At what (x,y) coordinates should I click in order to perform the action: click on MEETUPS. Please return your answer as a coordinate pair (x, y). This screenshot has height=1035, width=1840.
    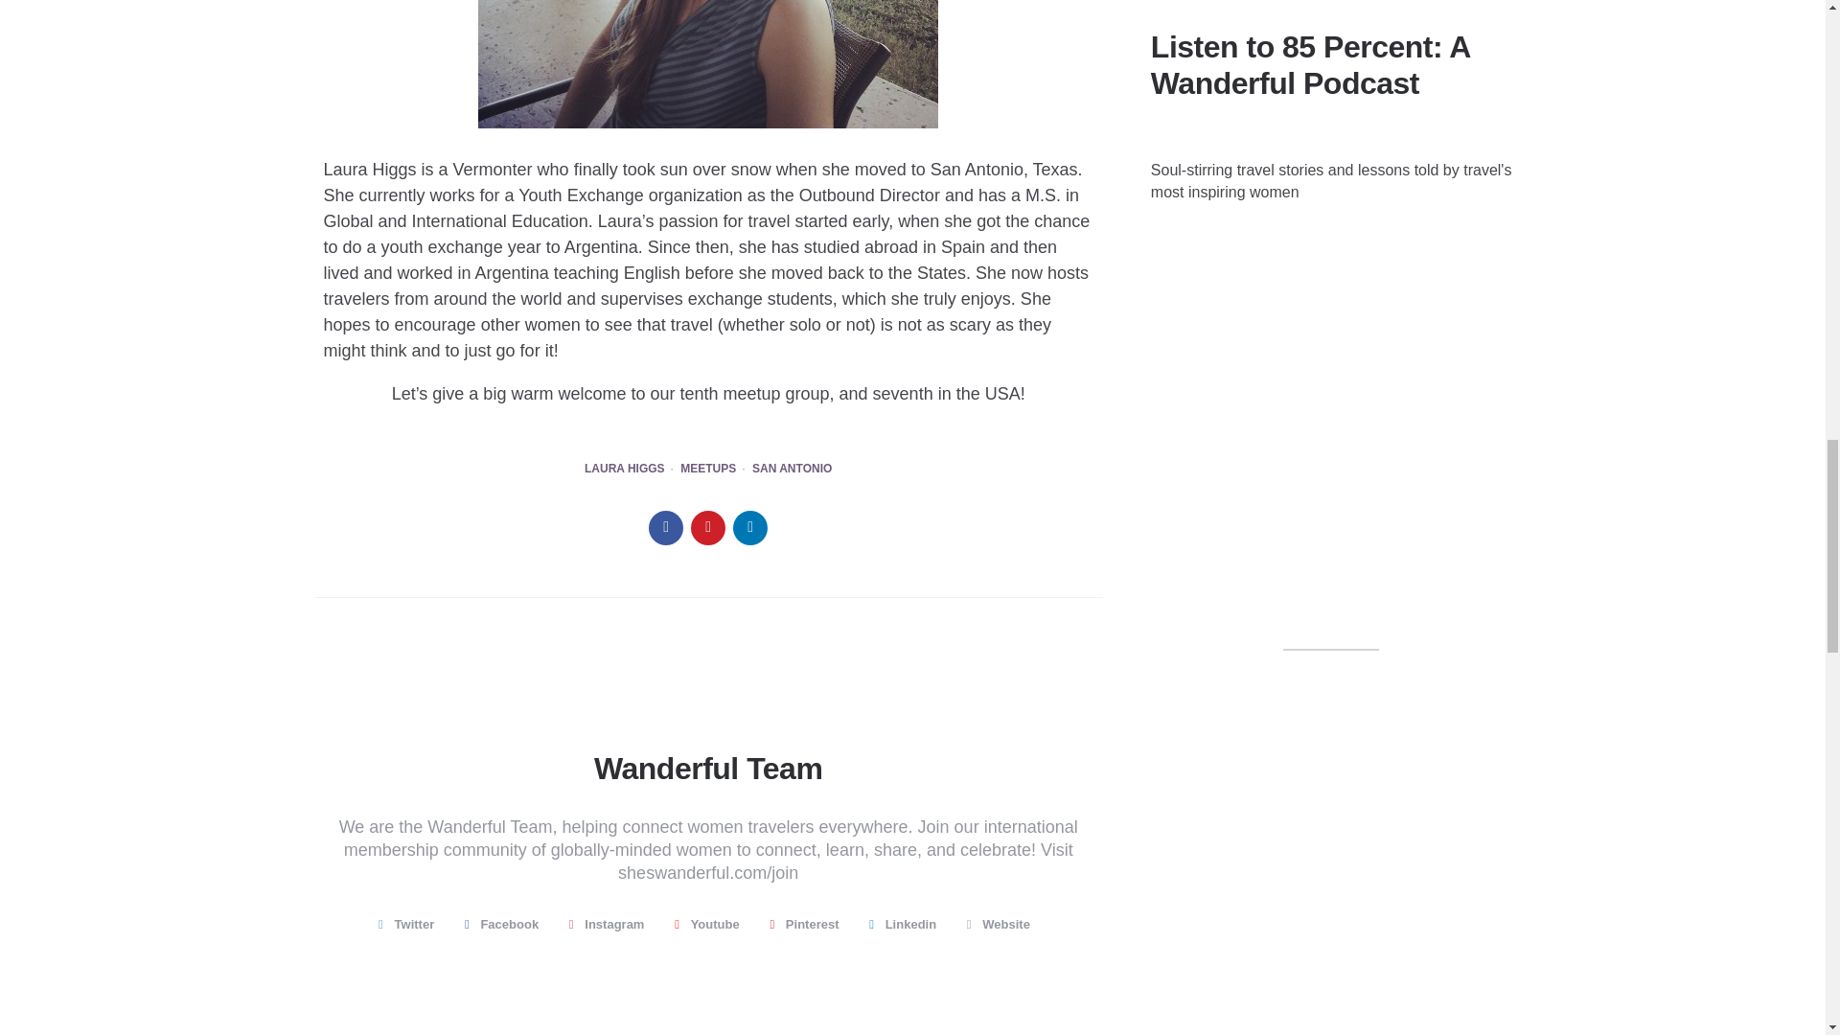
    Looking at the image, I should click on (708, 469).